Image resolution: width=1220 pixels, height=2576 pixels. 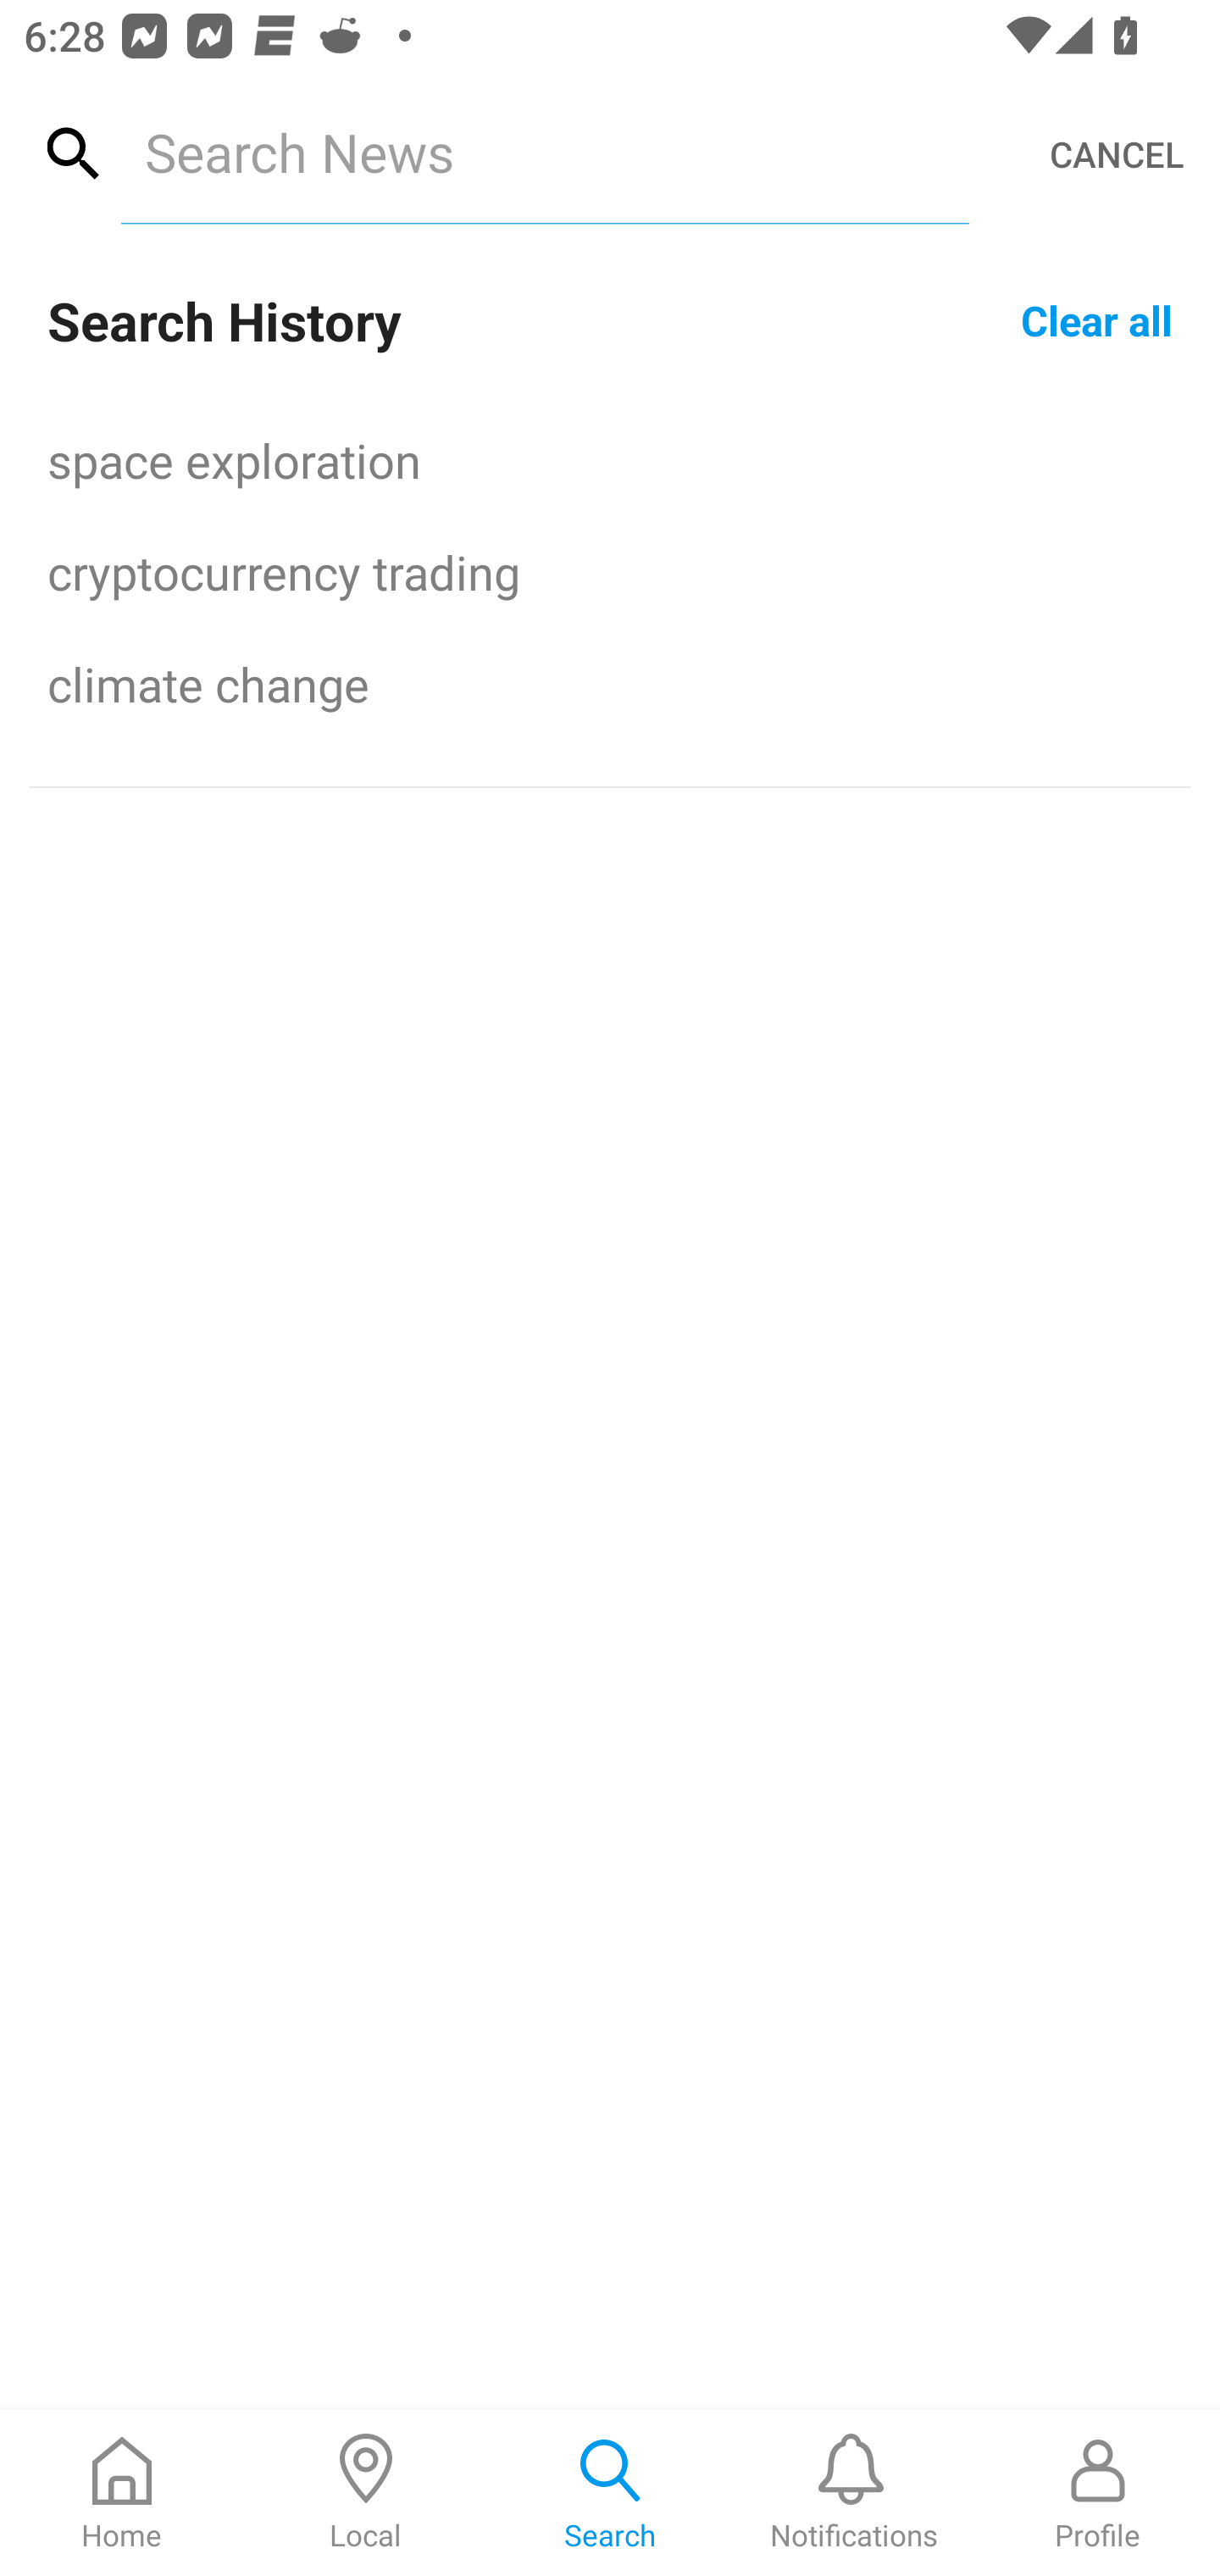 I want to click on Search News, so click(x=544, y=152).